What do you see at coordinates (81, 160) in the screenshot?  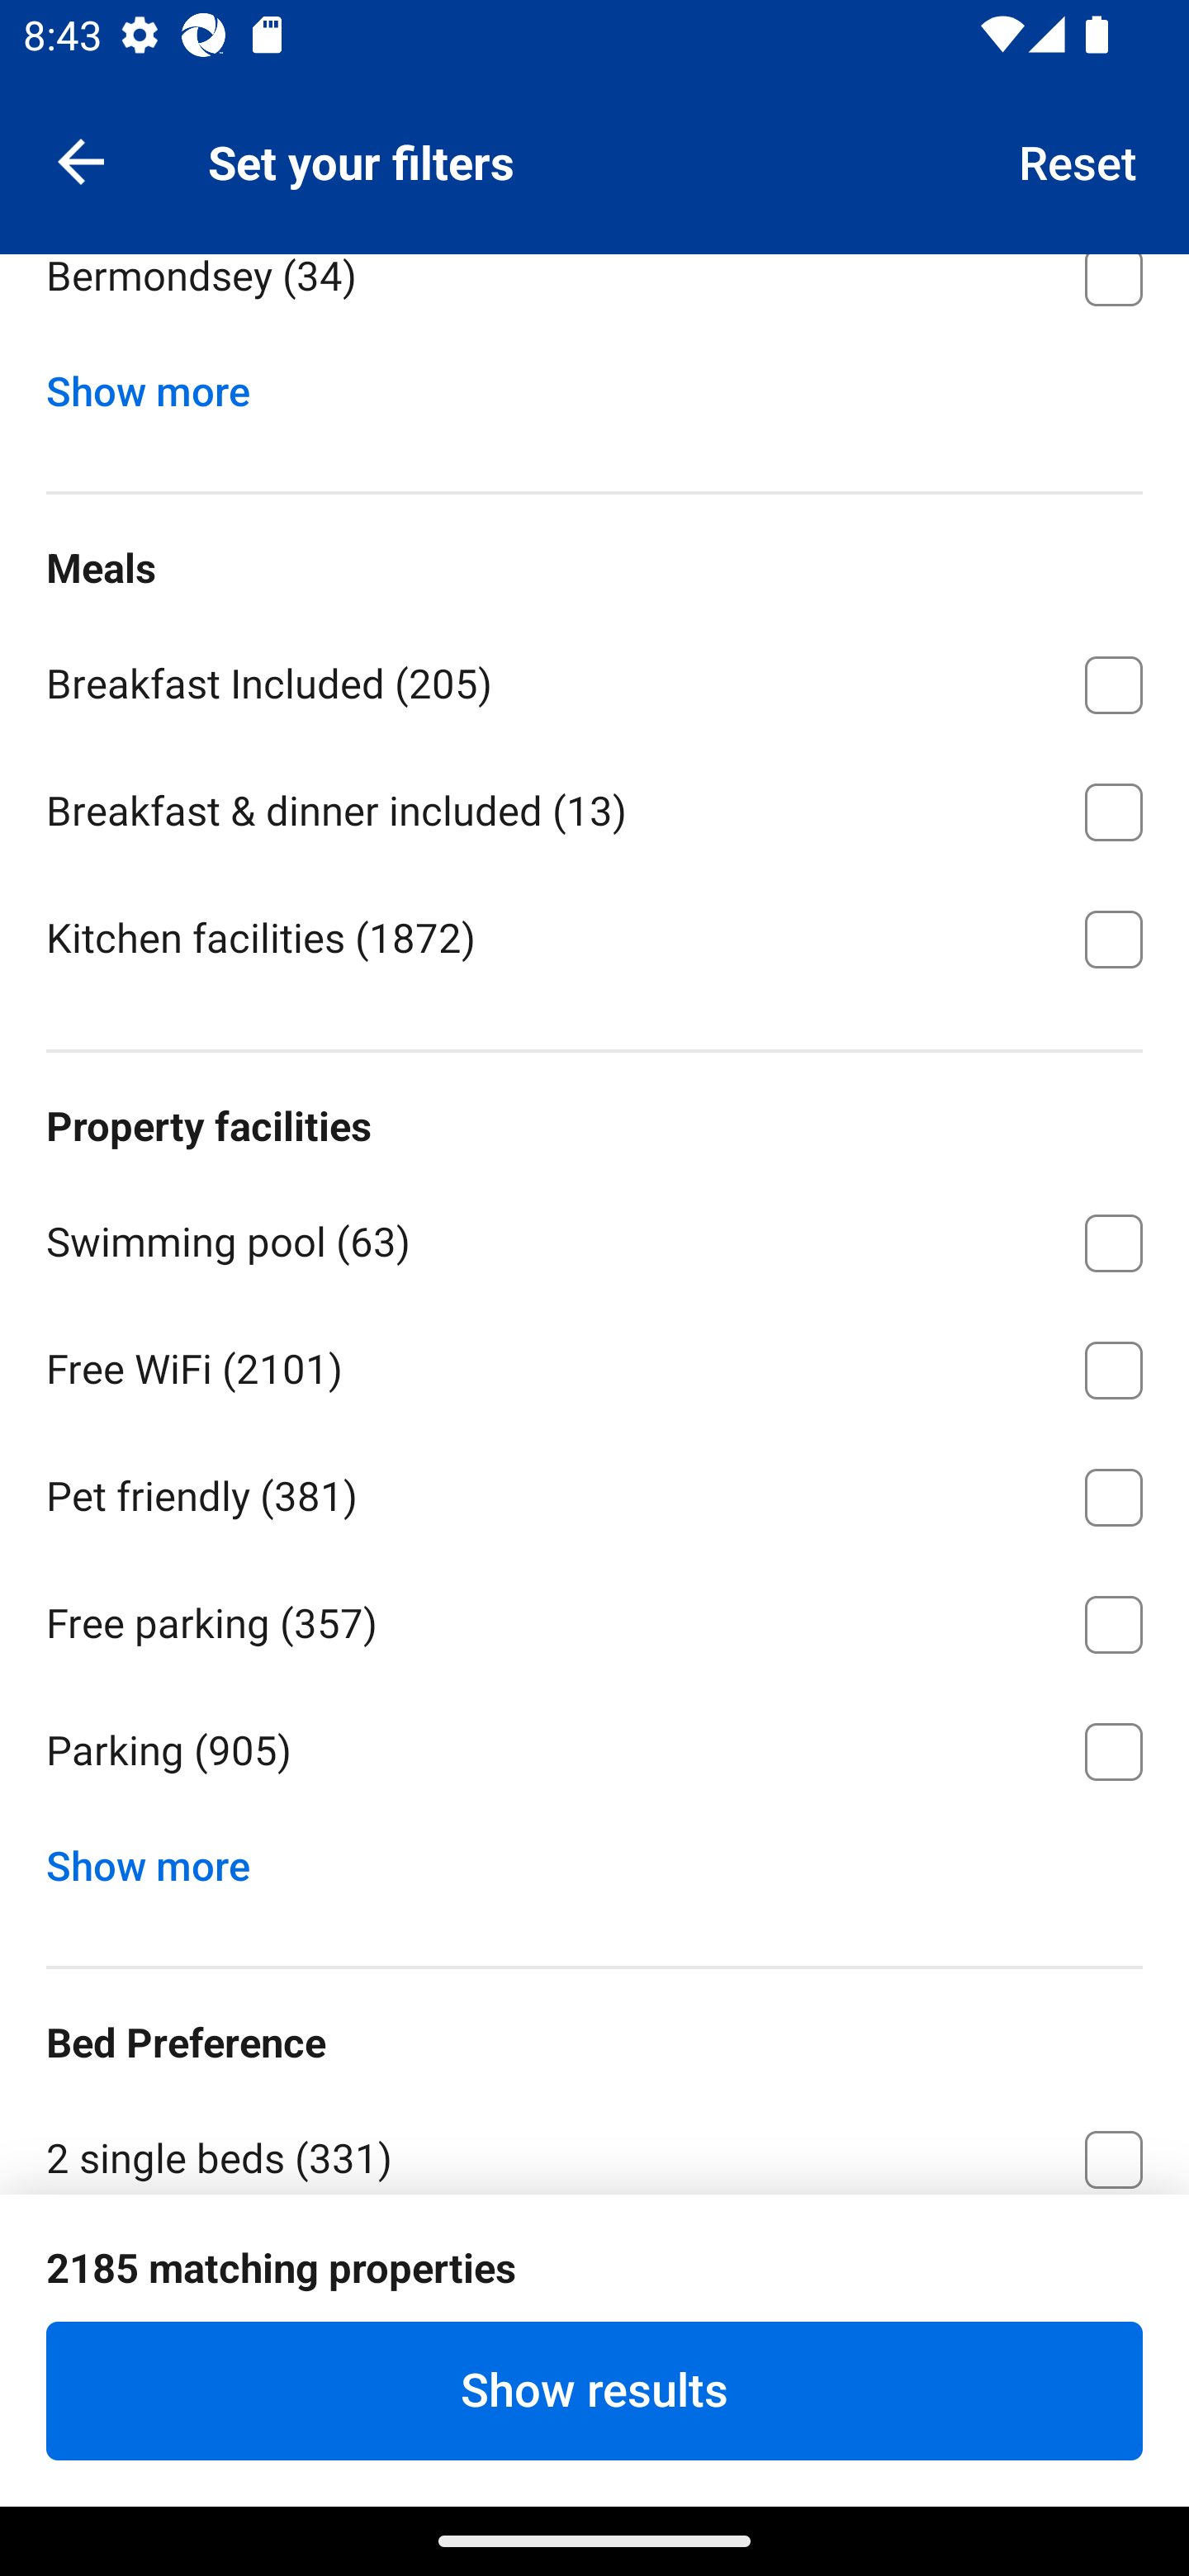 I see `Navigate up` at bounding box center [81, 160].